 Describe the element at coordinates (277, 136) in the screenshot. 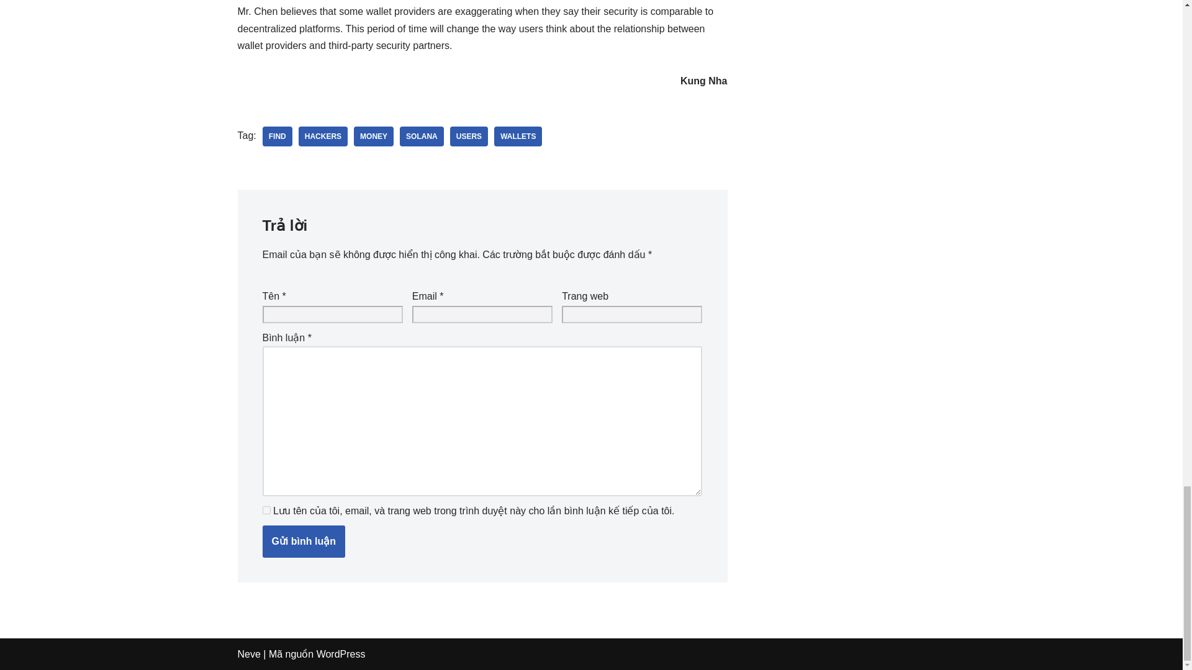

I see `FIND` at that location.